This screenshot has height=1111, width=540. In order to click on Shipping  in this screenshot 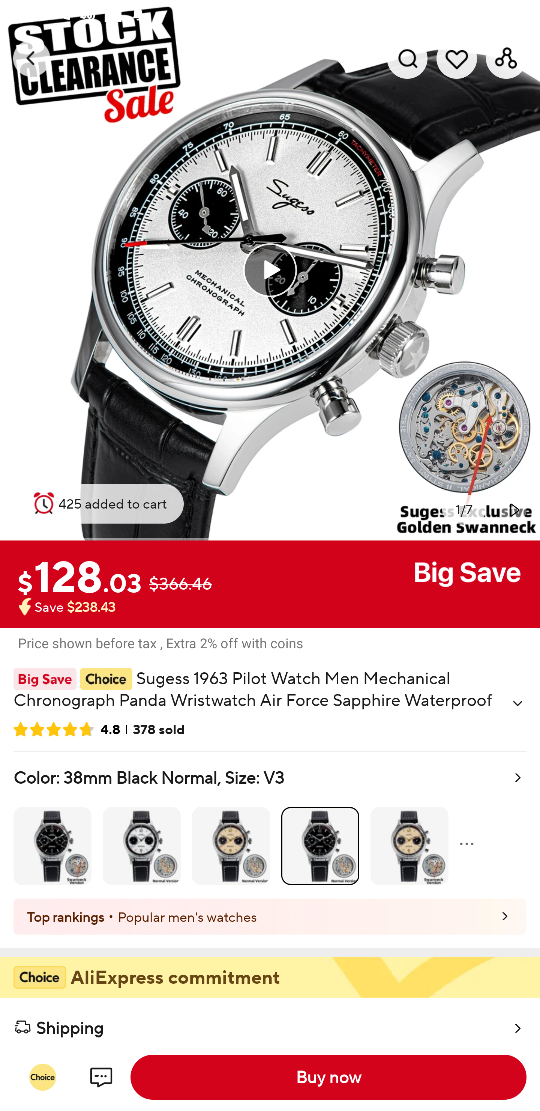, I will do `click(270, 1022)`.